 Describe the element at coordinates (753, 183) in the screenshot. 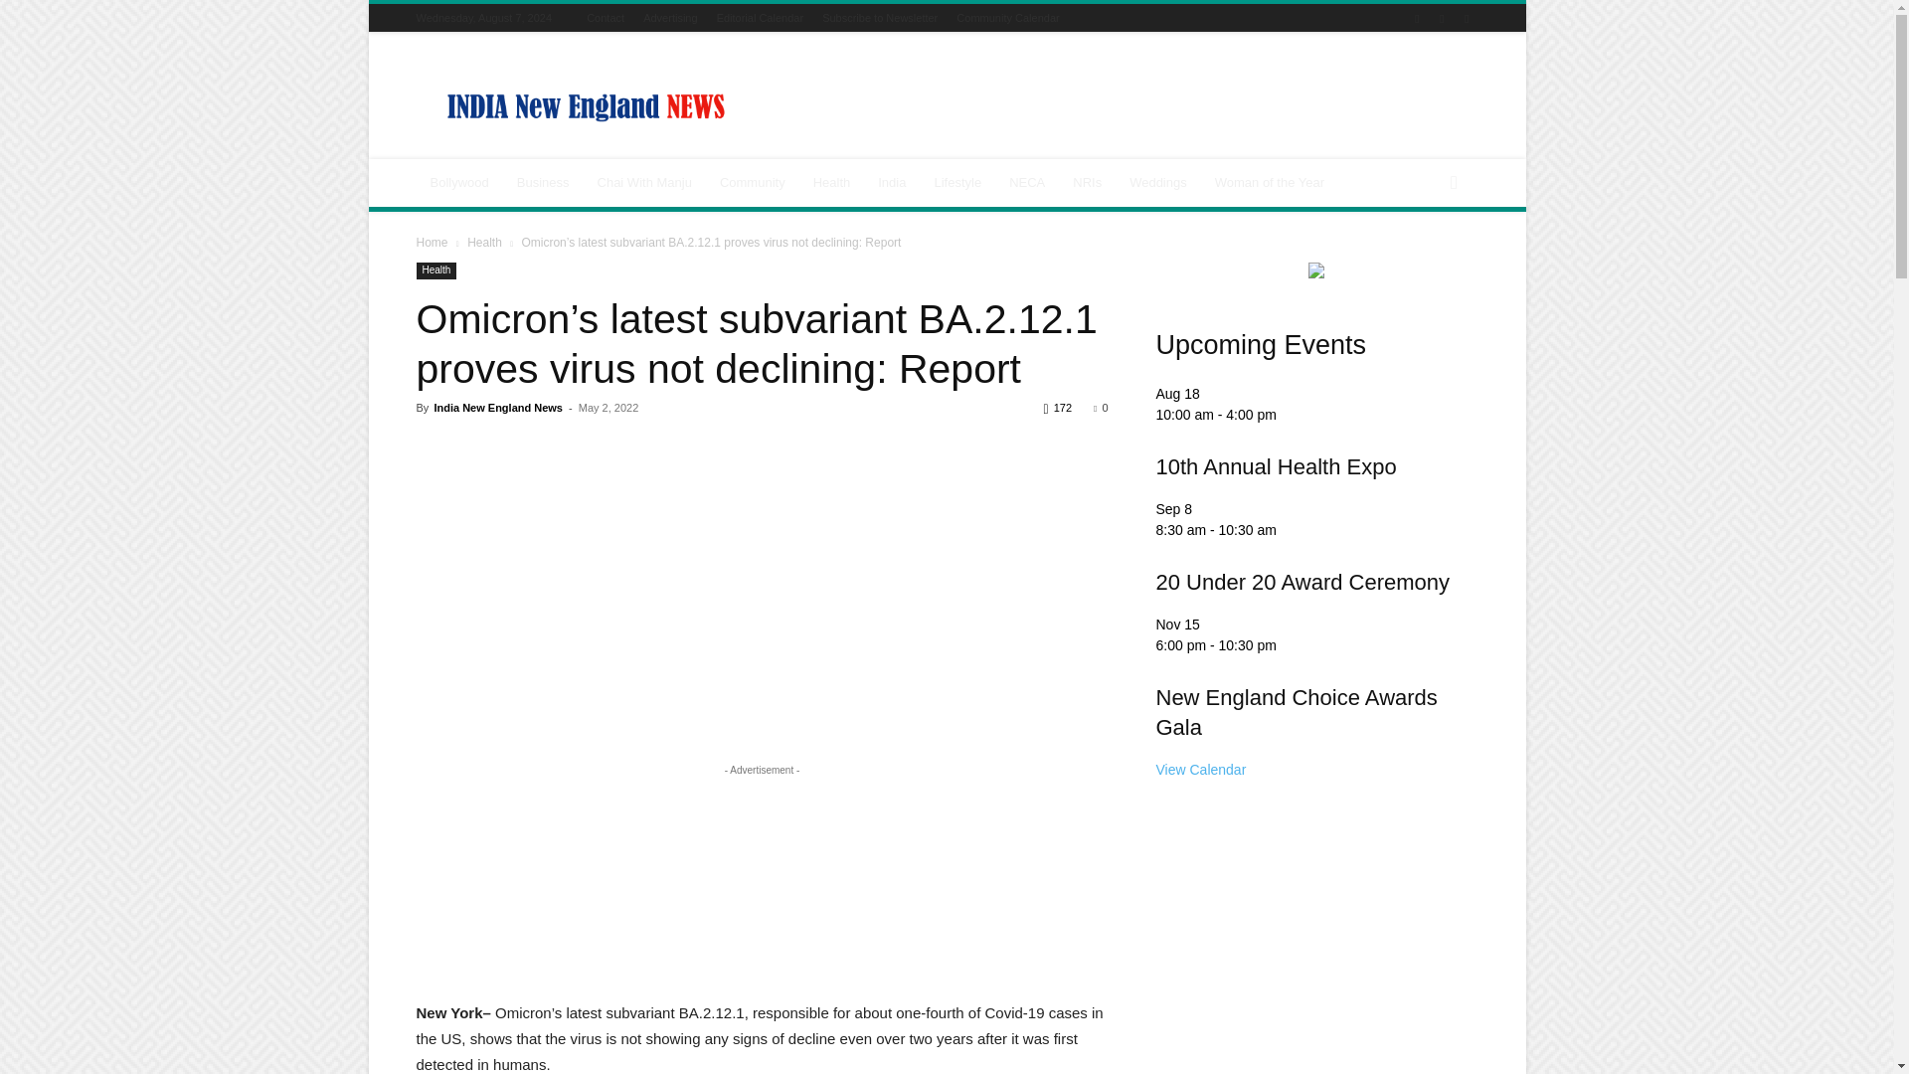

I see `Community` at that location.